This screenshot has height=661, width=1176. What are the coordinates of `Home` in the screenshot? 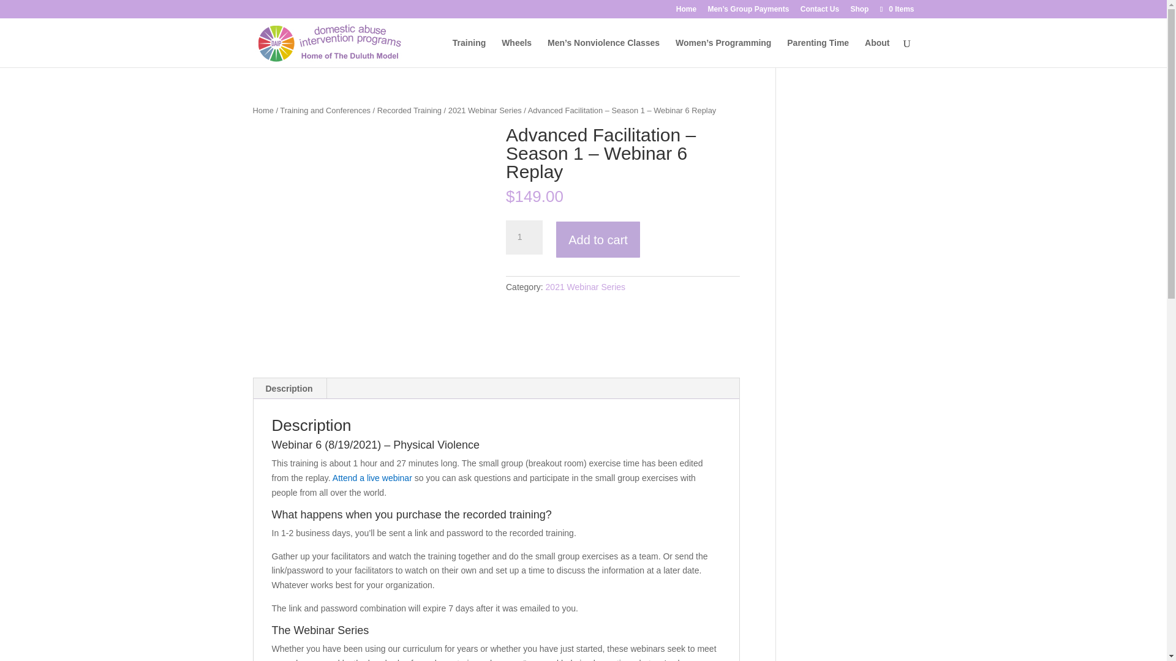 It's located at (686, 12).